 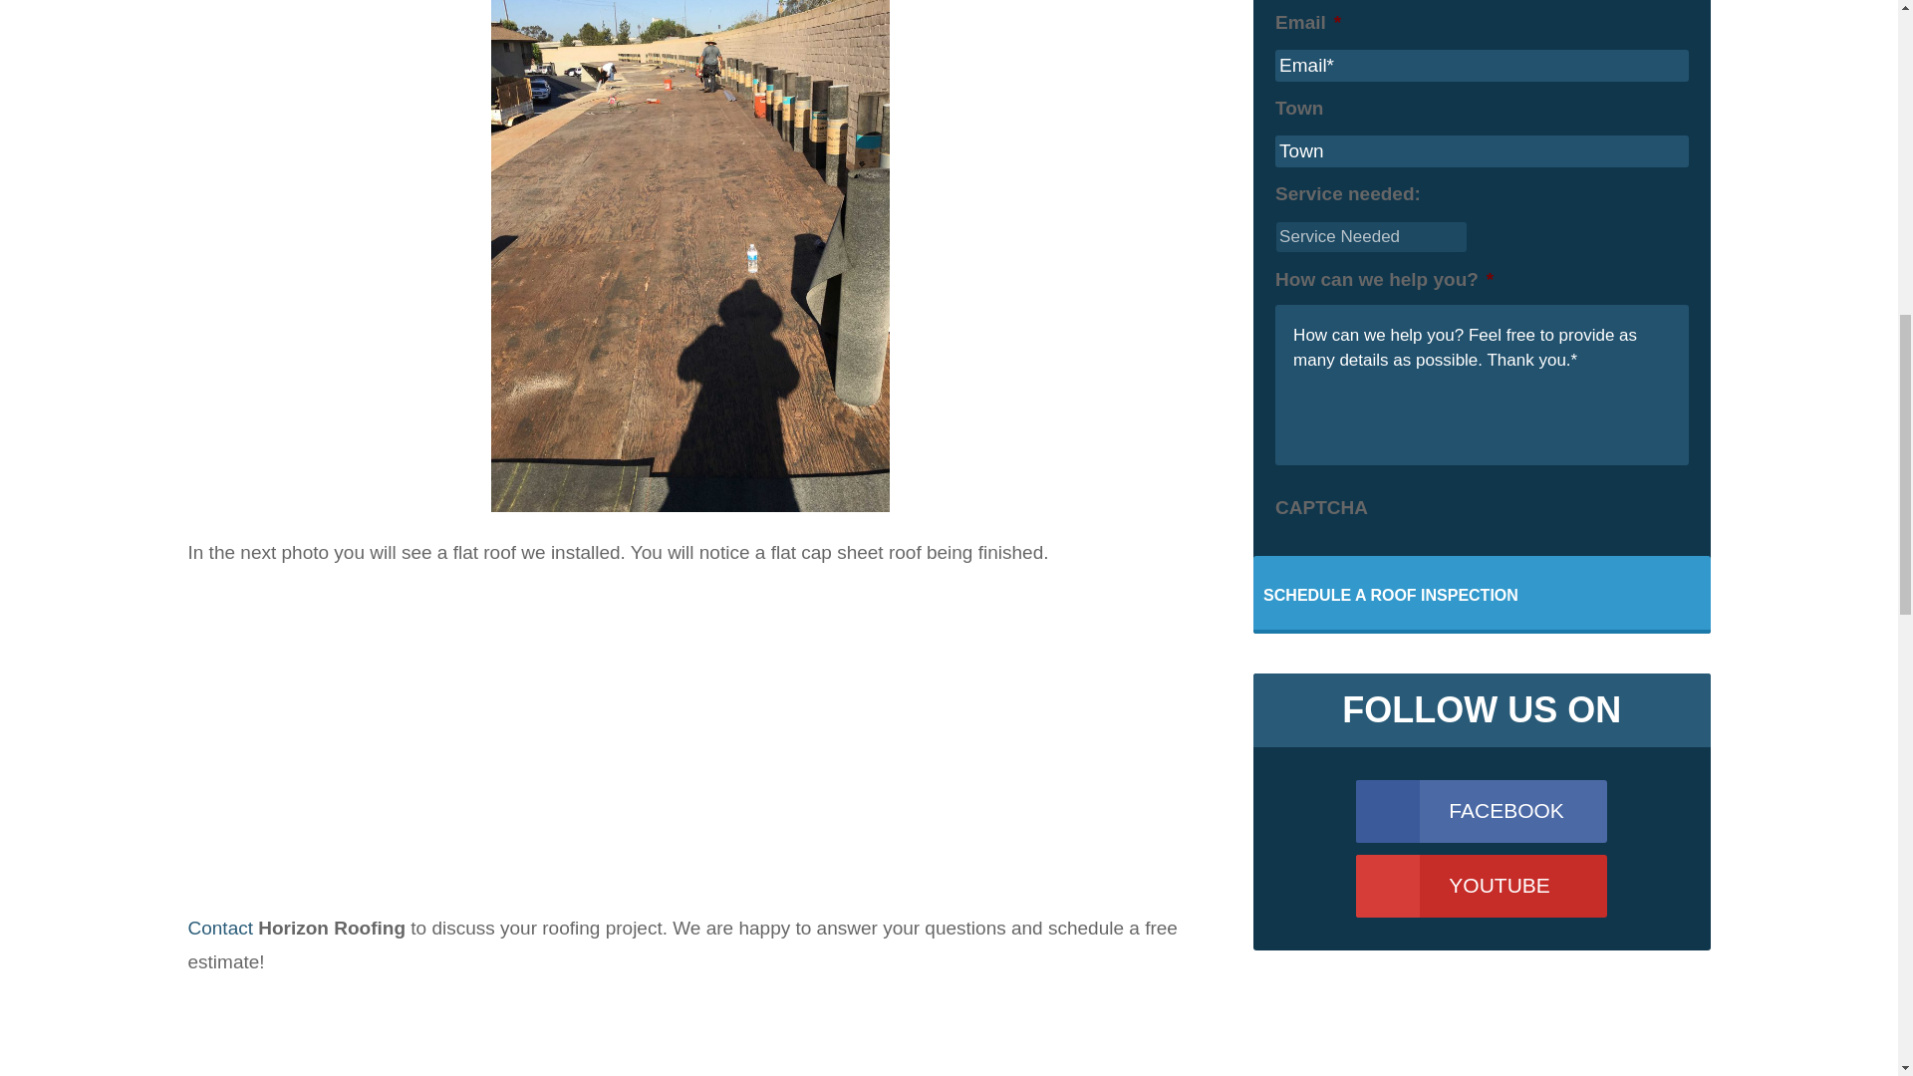 I want to click on FACEBOOK, so click(x=1481, y=811).